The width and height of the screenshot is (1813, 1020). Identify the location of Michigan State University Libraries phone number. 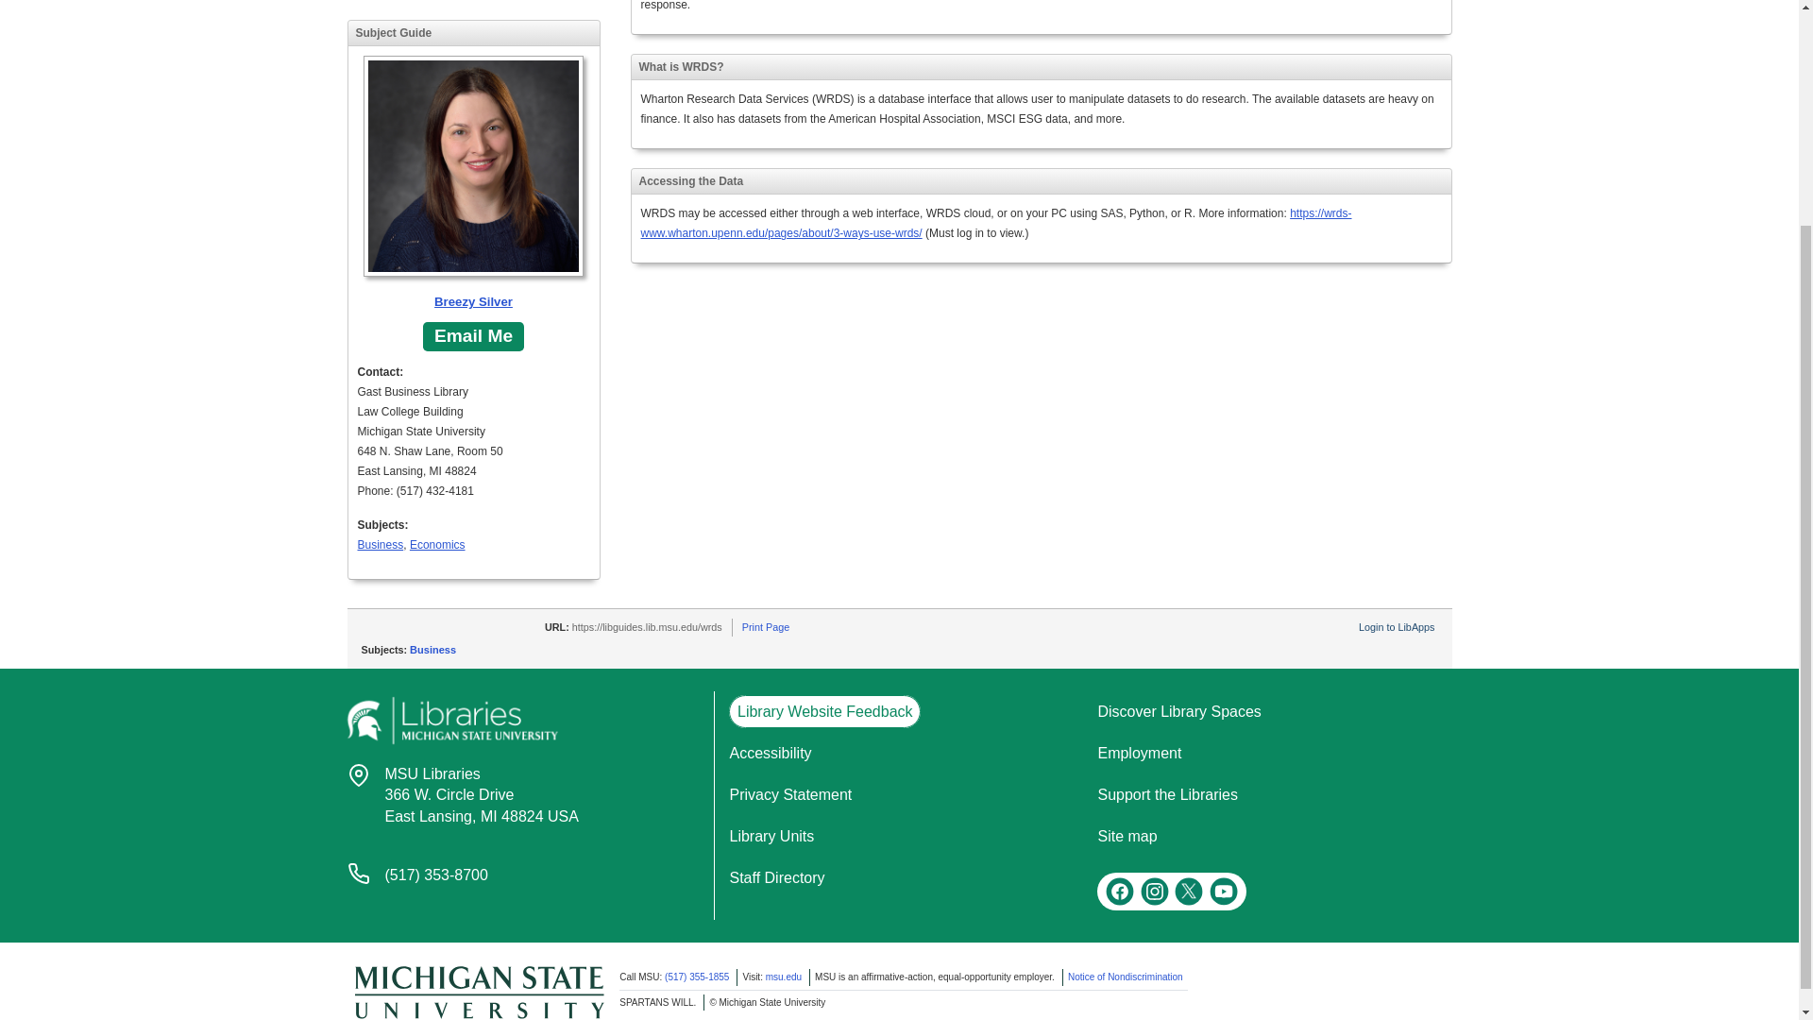
(1139, 753).